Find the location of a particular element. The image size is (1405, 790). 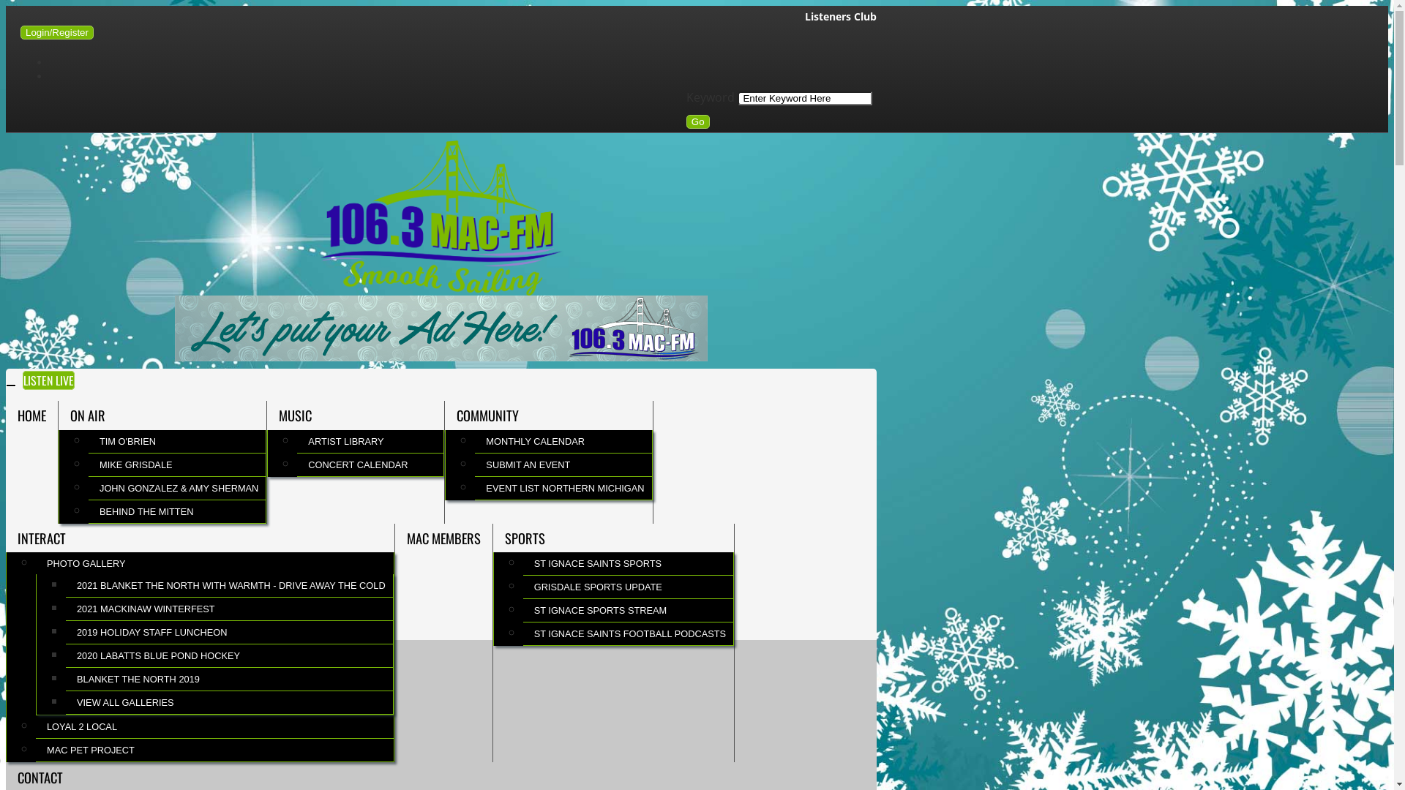

PHOTO GALLERY is located at coordinates (215, 563).